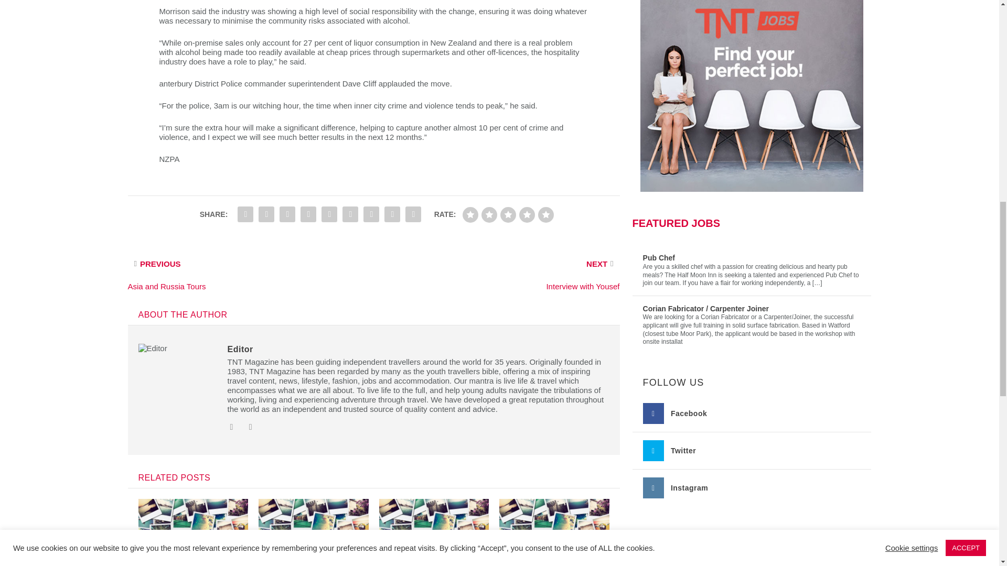 The width and height of the screenshot is (1007, 566). What do you see at coordinates (287, 214) in the screenshot?
I see `Share "Bars to lock-out at 3am" via Tumblr` at bounding box center [287, 214].